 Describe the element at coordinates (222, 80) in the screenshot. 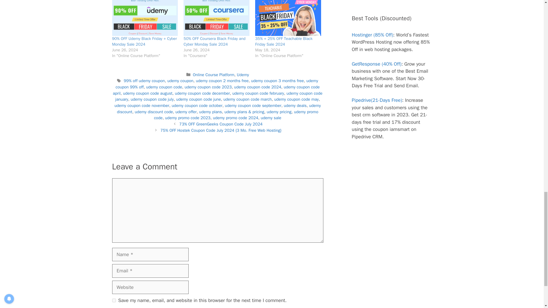

I see `udemy coupon 2 months free` at that location.